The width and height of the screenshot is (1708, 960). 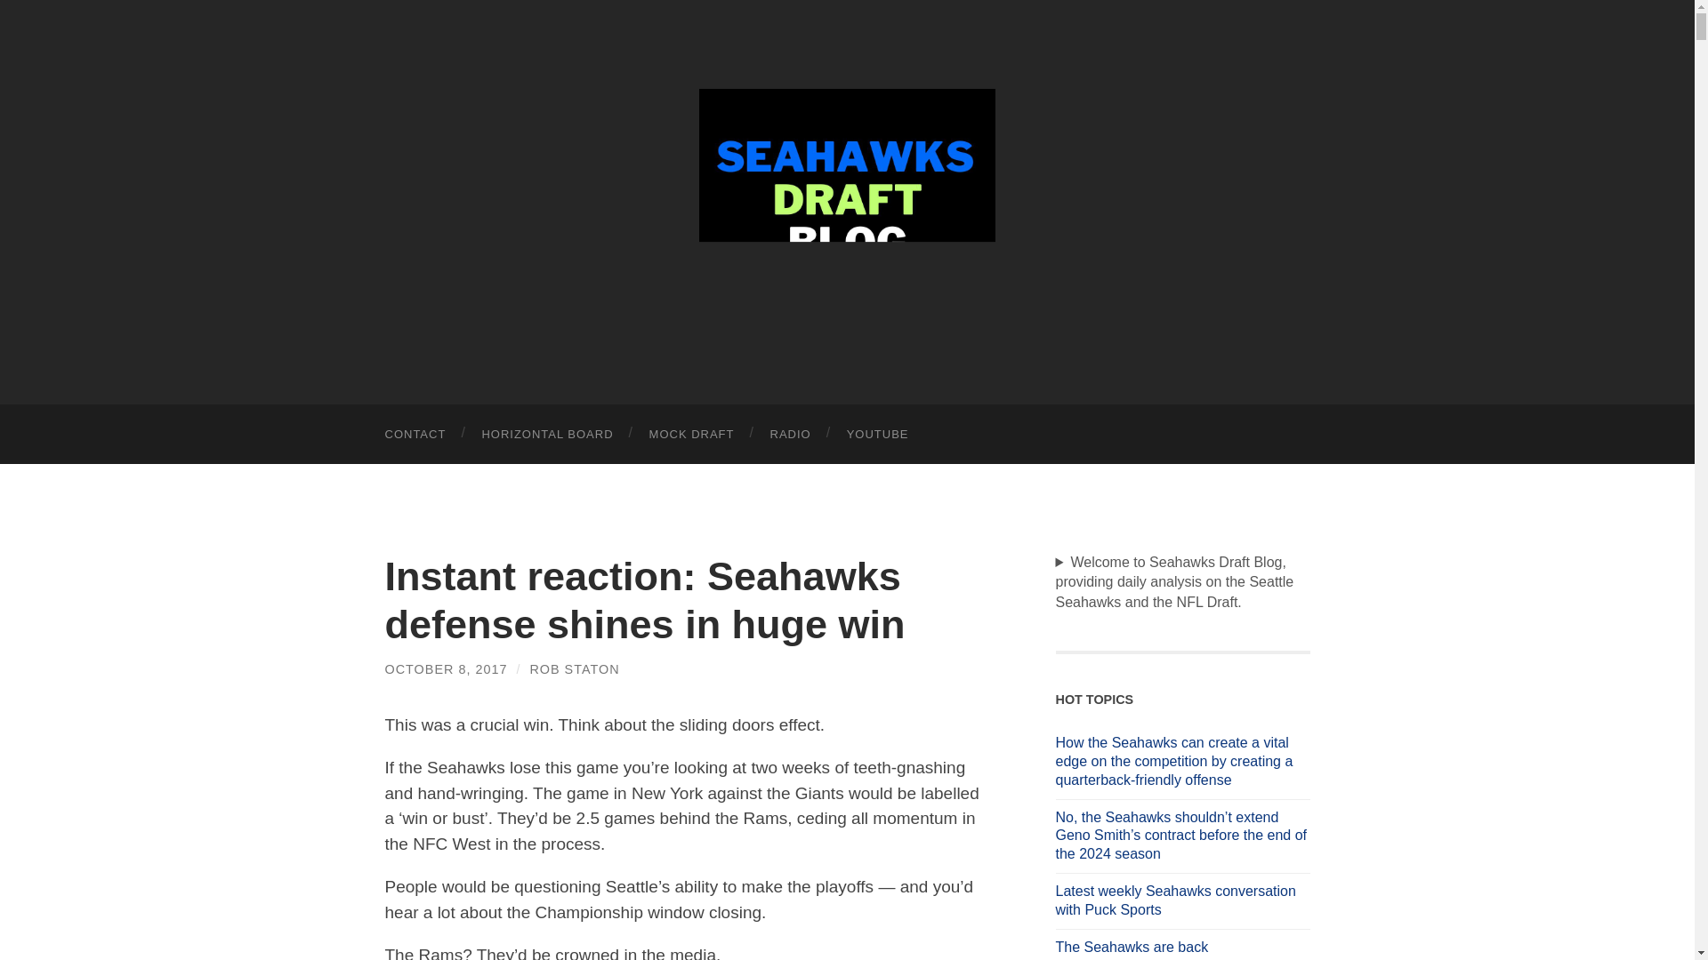 I want to click on MOCK DRAFT, so click(x=692, y=434).